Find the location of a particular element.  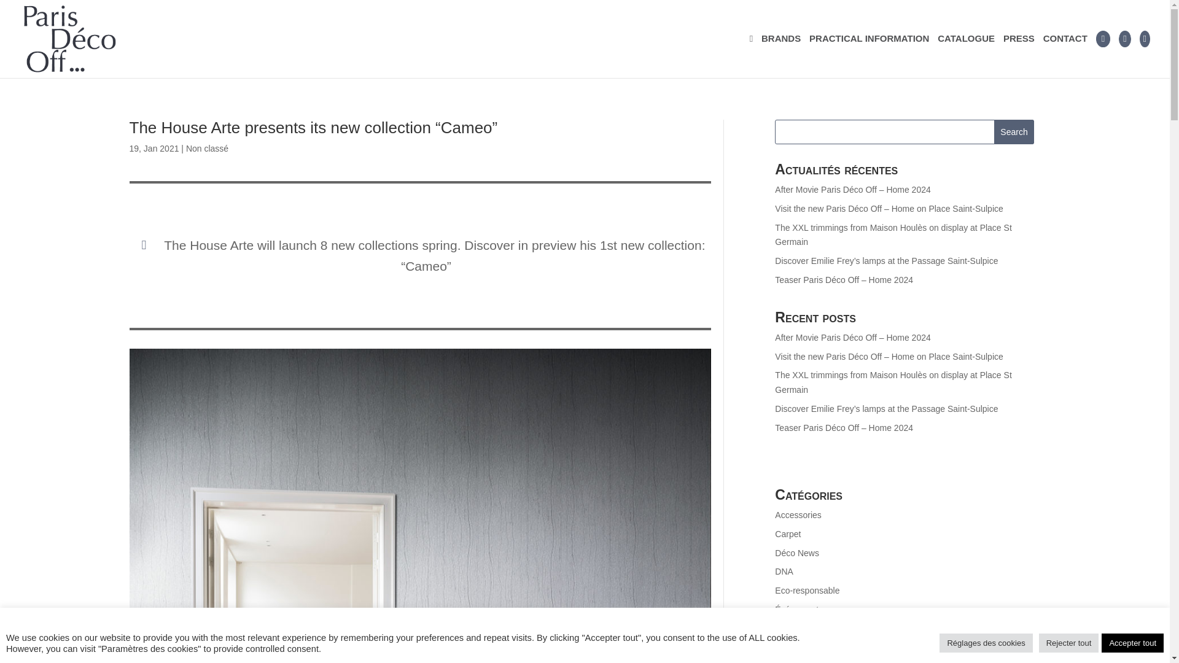

PRACTICAL INFORMATION is located at coordinates (868, 54).